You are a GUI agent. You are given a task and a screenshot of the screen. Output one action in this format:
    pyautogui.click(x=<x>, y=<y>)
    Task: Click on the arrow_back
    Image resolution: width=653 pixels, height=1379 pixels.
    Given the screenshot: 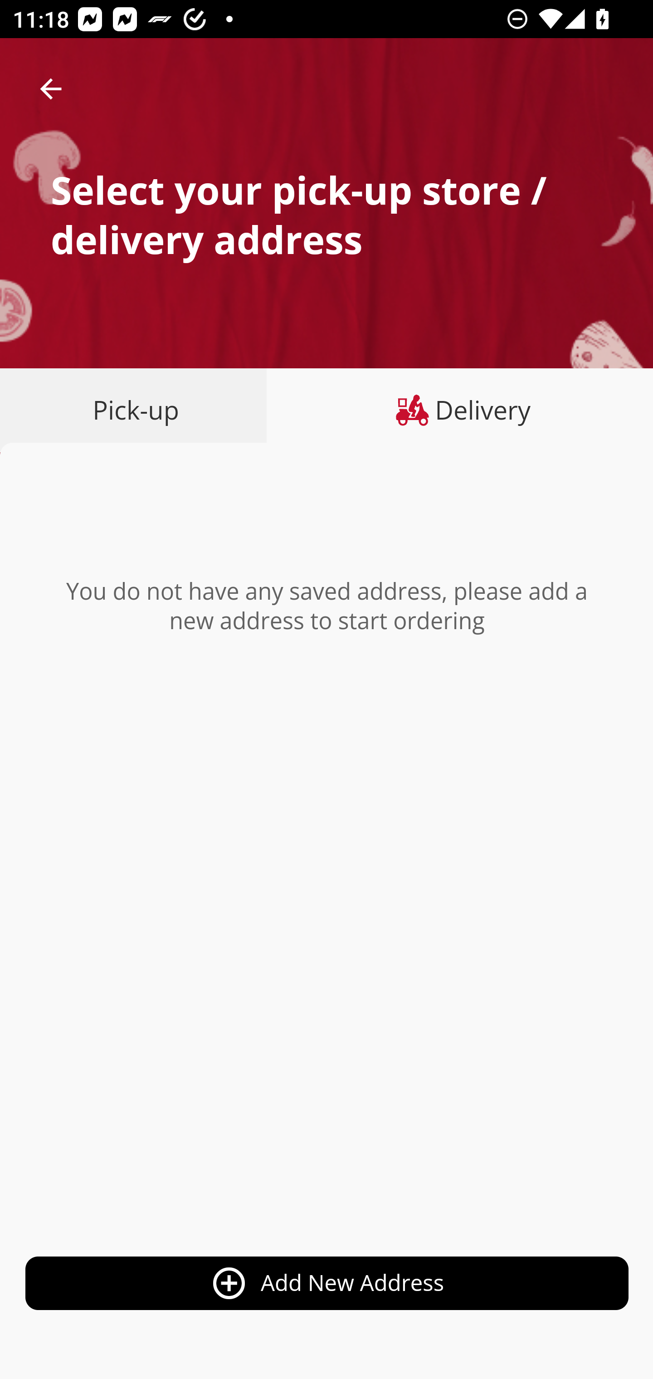 What is the action you would take?
    pyautogui.click(x=51, y=89)
    